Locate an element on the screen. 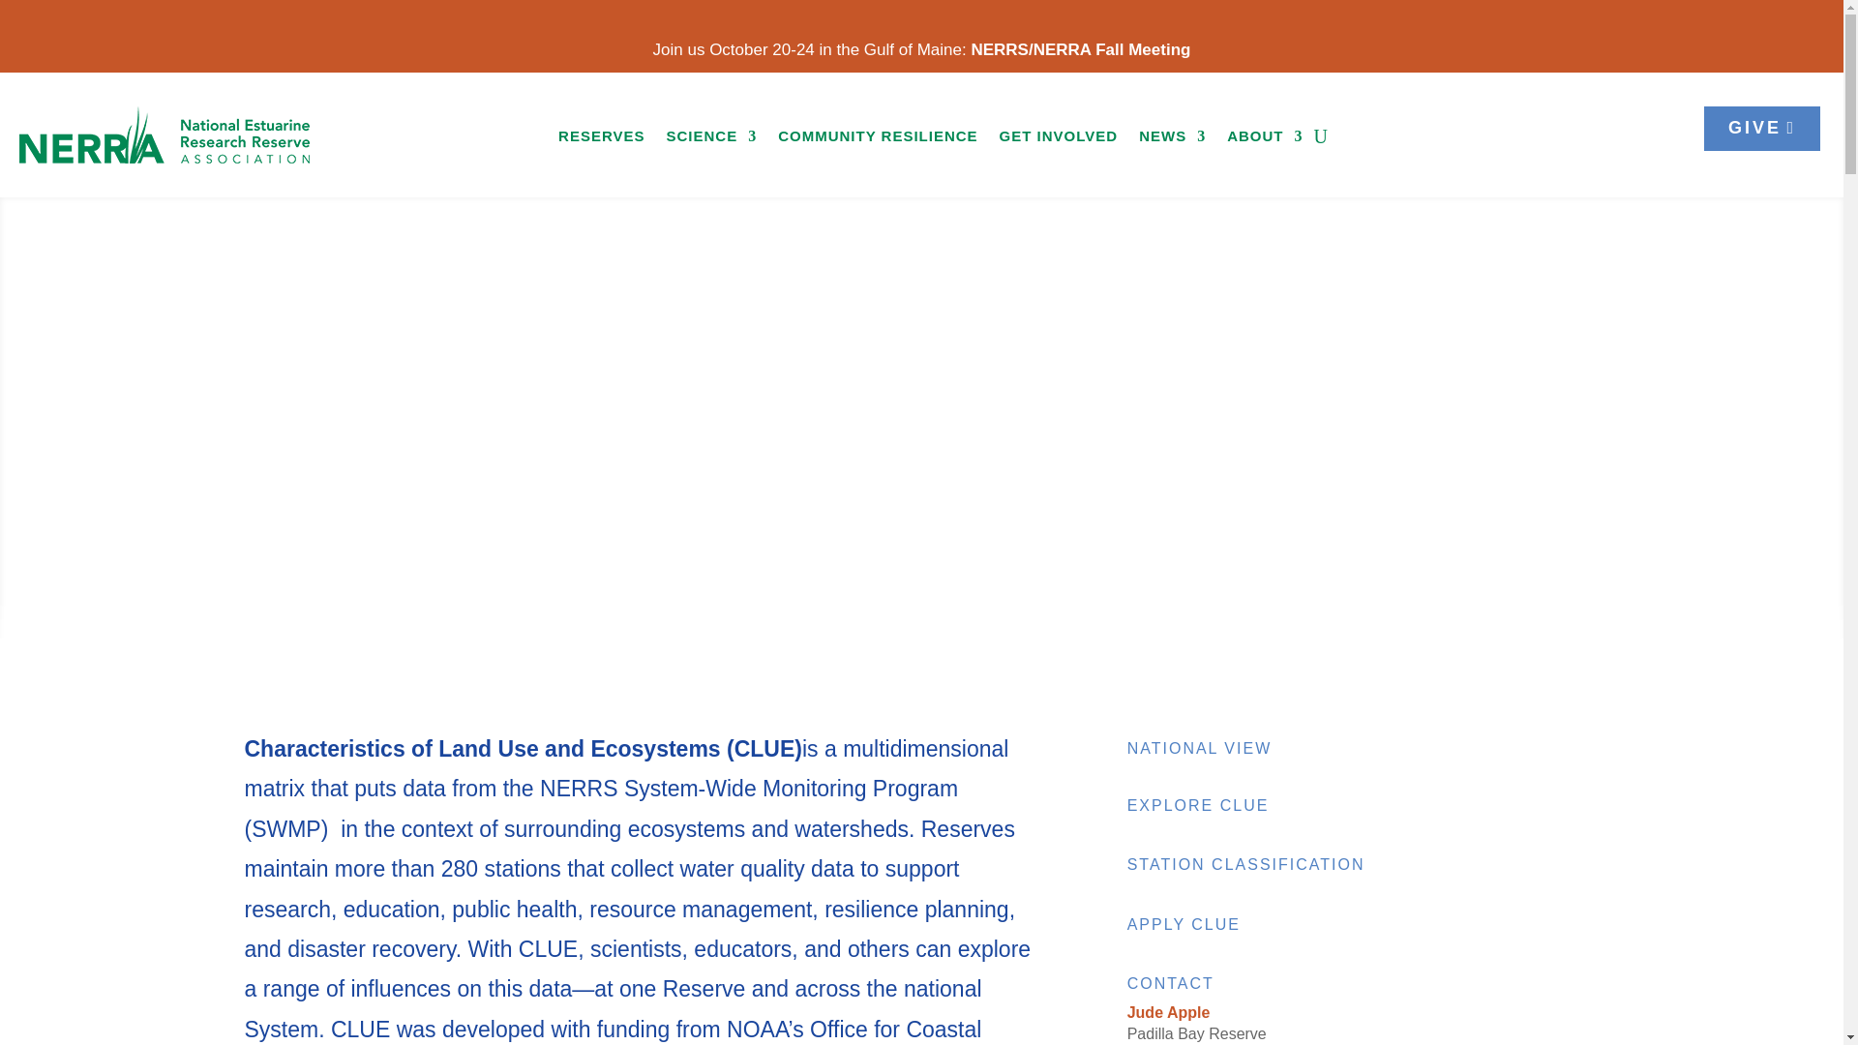 Image resolution: width=1858 pixels, height=1045 pixels. Jude Apple is located at coordinates (1169, 1012).